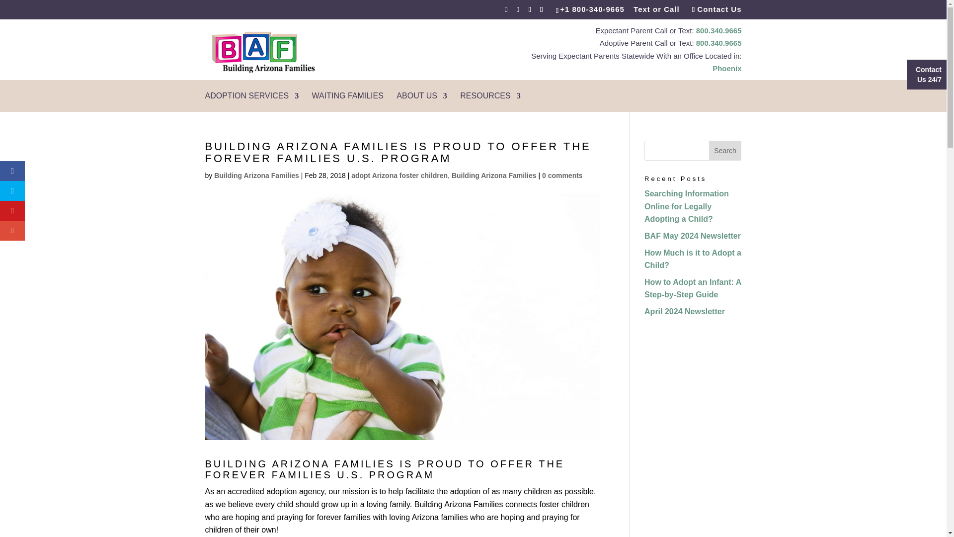 This screenshot has width=954, height=537. What do you see at coordinates (725, 150) in the screenshot?
I see `Search` at bounding box center [725, 150].